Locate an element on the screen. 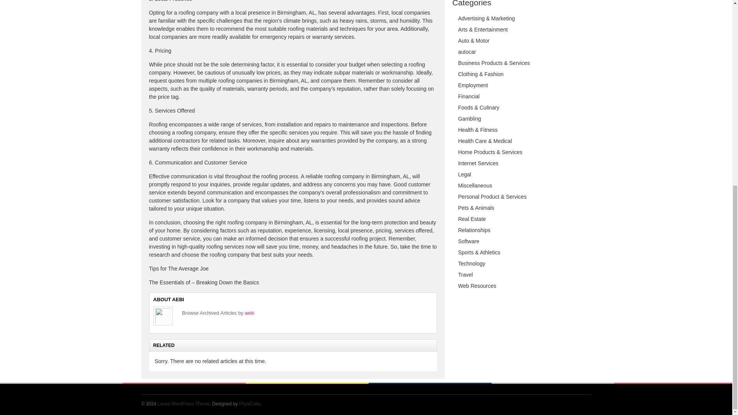  aebi is located at coordinates (250, 313).